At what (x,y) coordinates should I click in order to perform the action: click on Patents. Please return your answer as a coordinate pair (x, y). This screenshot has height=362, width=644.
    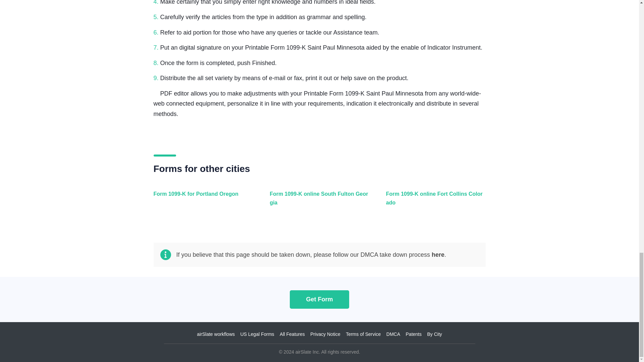
    Looking at the image, I should click on (414, 334).